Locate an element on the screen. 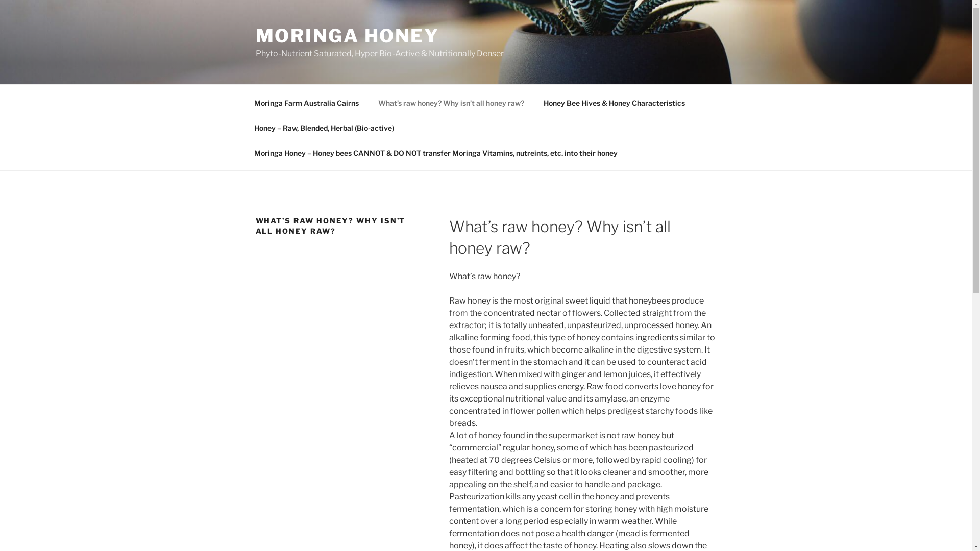 This screenshot has width=980, height=551. Honey Bee Hives & Honey Characteristics is located at coordinates (615, 102).